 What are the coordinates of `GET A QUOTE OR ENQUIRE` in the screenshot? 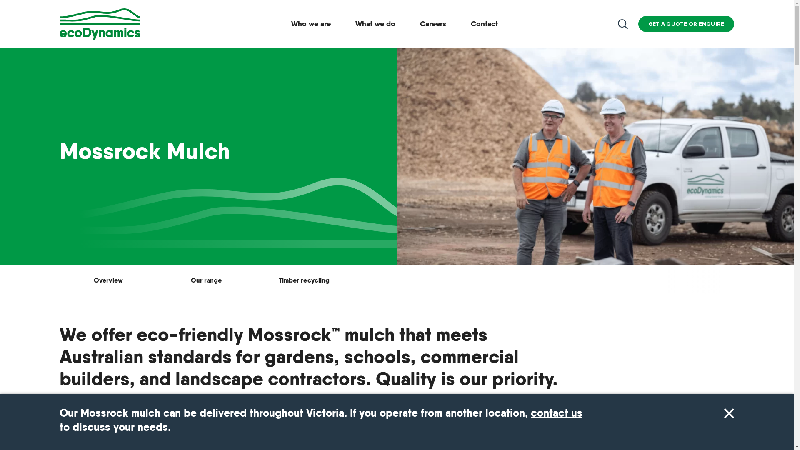 It's located at (112, 410).